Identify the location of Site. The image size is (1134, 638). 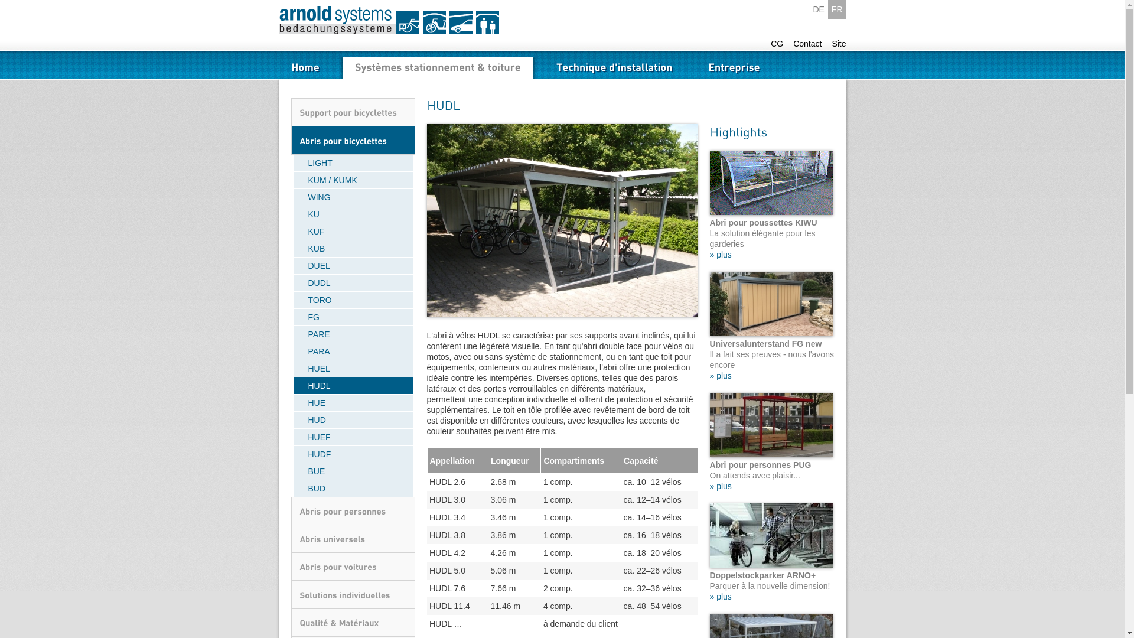
(839, 44).